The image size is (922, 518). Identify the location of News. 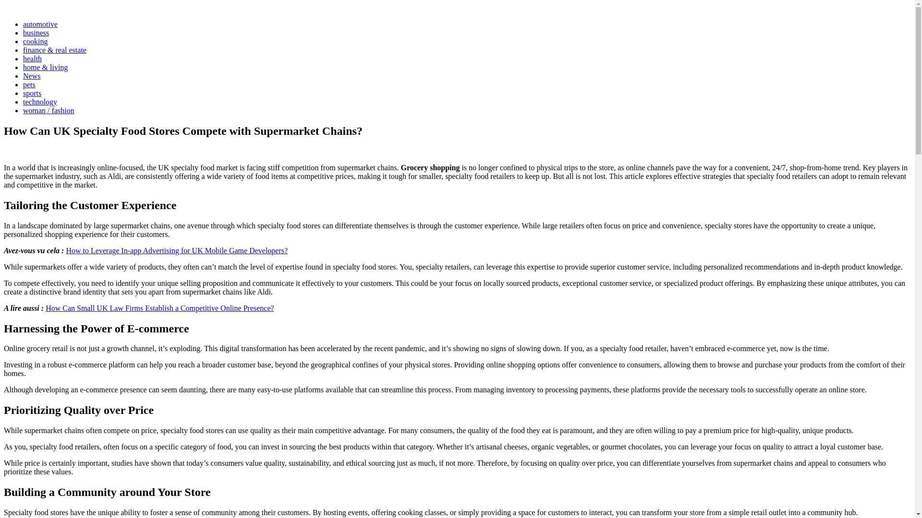
(32, 76).